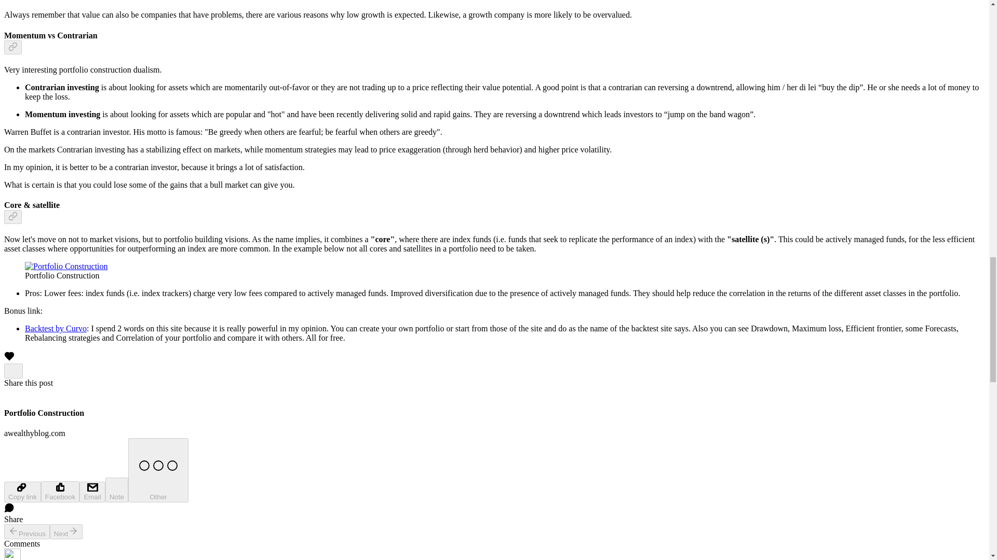 Image resolution: width=997 pixels, height=560 pixels. I want to click on Portfolio Construction, so click(66, 267).